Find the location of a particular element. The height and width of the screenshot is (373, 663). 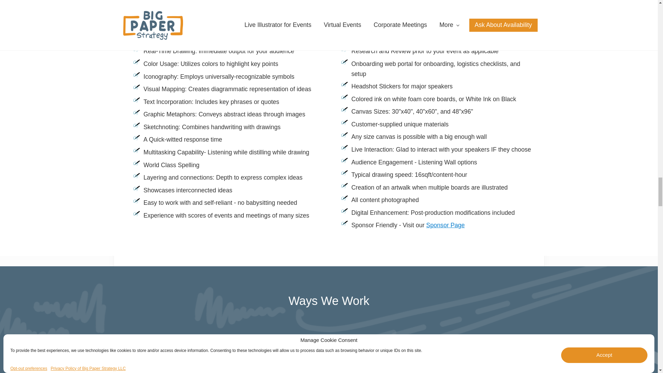

Strategic Planning is located at coordinates (329, 355).